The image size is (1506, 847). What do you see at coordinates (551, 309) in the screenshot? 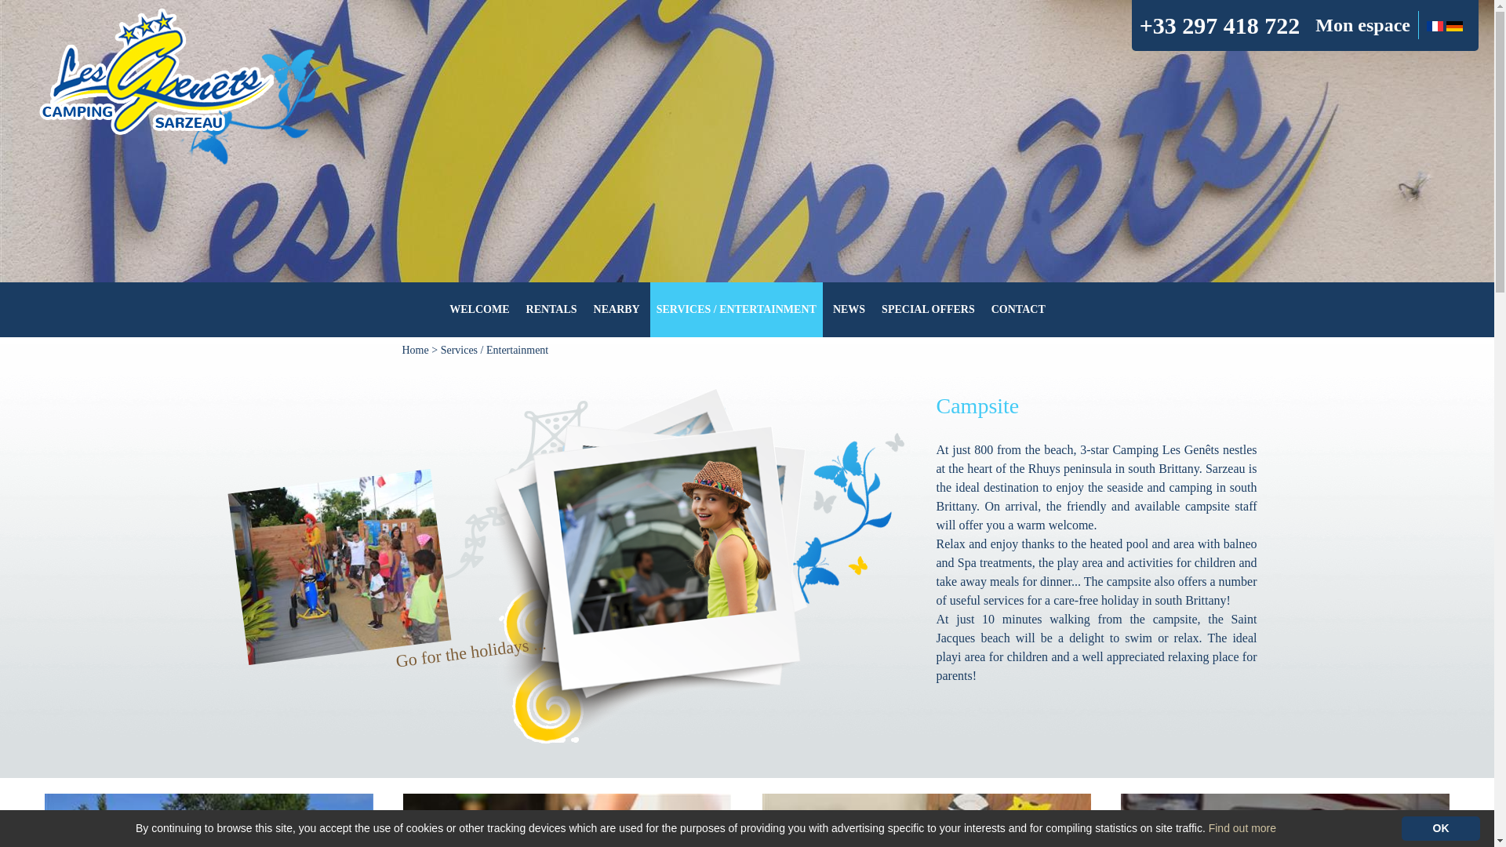
I see `RENTALS` at bounding box center [551, 309].